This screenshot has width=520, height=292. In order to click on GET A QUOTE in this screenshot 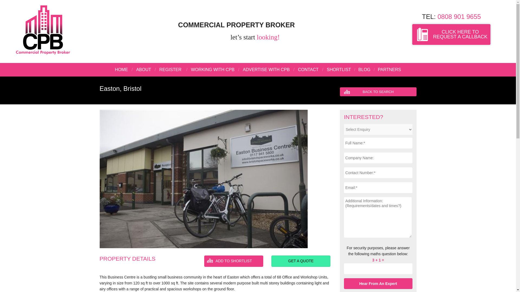, I will do `click(451, 35)`.